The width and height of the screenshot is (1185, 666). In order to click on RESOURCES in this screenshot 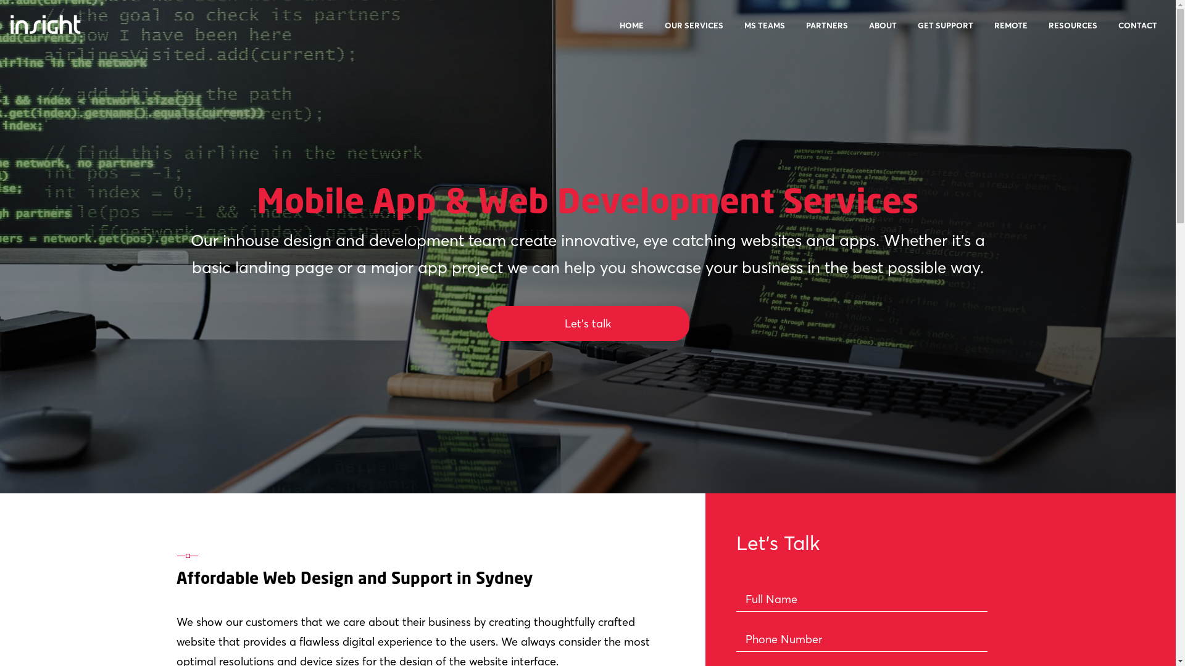, I will do `click(1073, 33)`.